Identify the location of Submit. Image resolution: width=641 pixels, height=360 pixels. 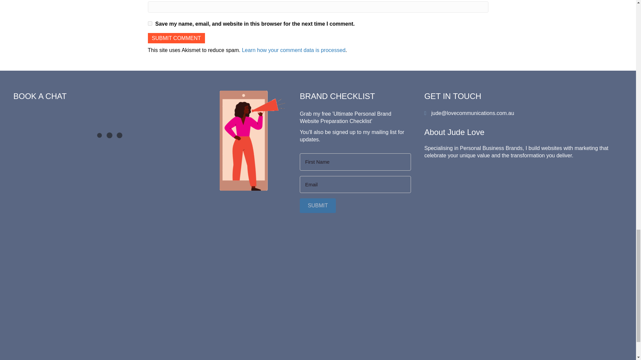
(318, 205).